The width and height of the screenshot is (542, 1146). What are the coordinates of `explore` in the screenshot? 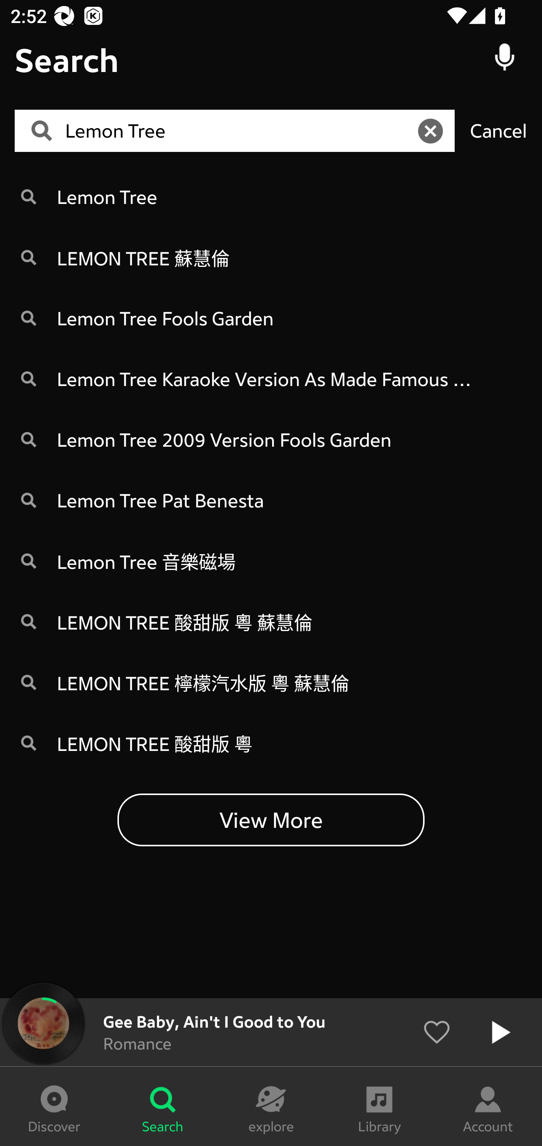 It's located at (271, 1106).